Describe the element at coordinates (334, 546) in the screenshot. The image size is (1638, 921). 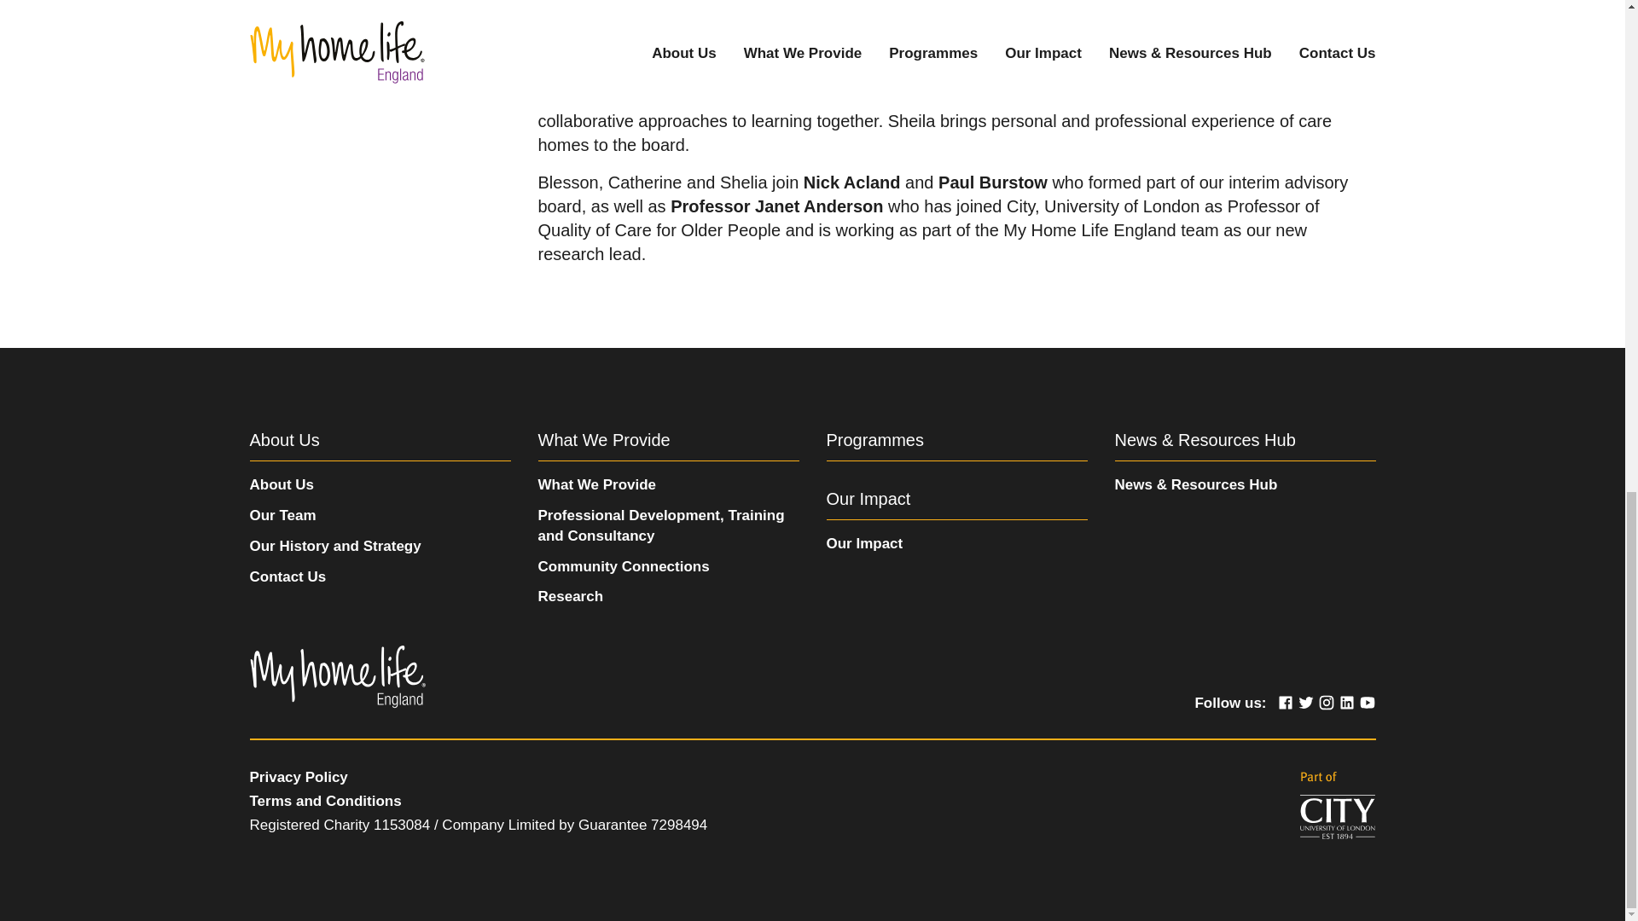
I see `Our History and Strategy` at that location.